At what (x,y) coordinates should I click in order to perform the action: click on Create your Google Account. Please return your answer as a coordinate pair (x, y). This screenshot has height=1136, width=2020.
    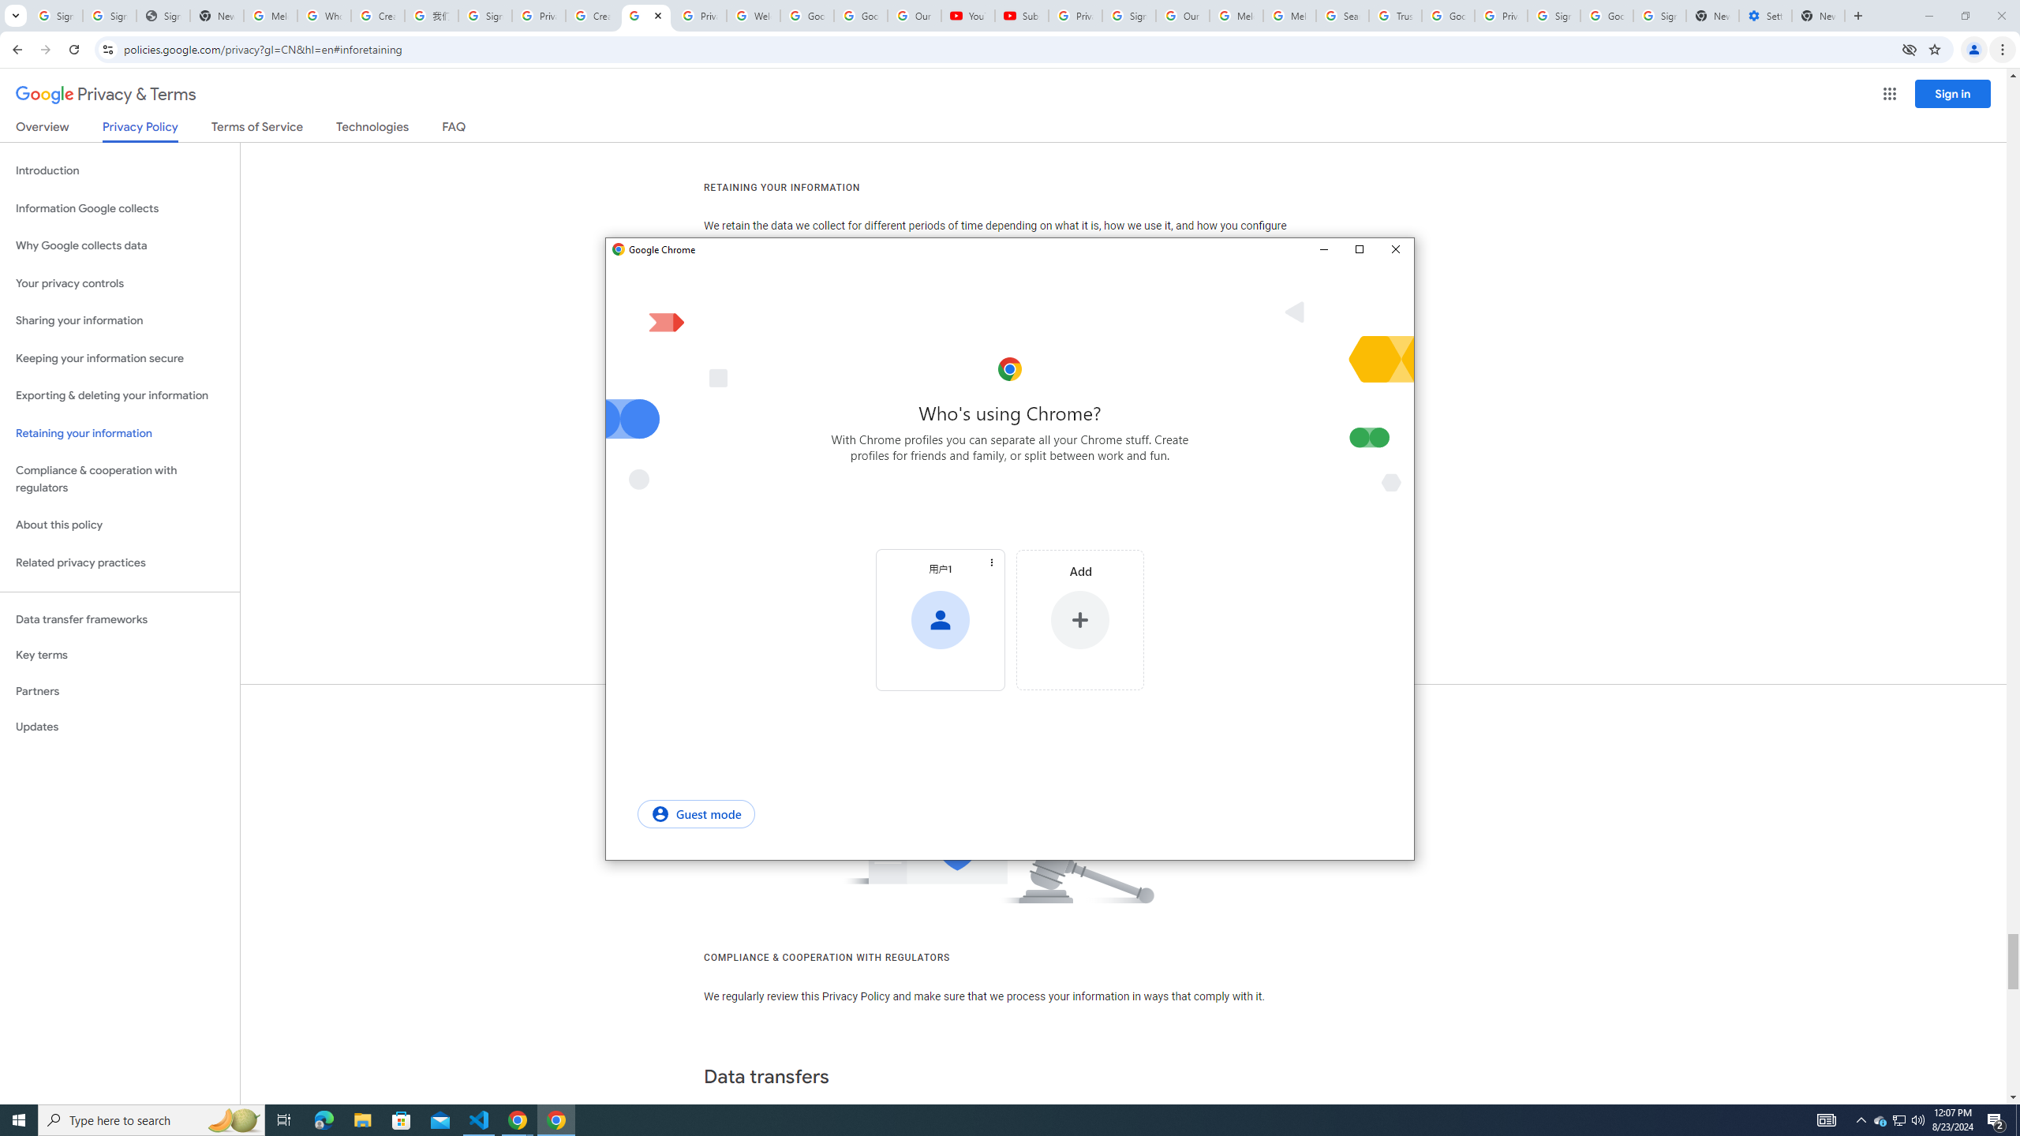
    Looking at the image, I should click on (1079, 620).